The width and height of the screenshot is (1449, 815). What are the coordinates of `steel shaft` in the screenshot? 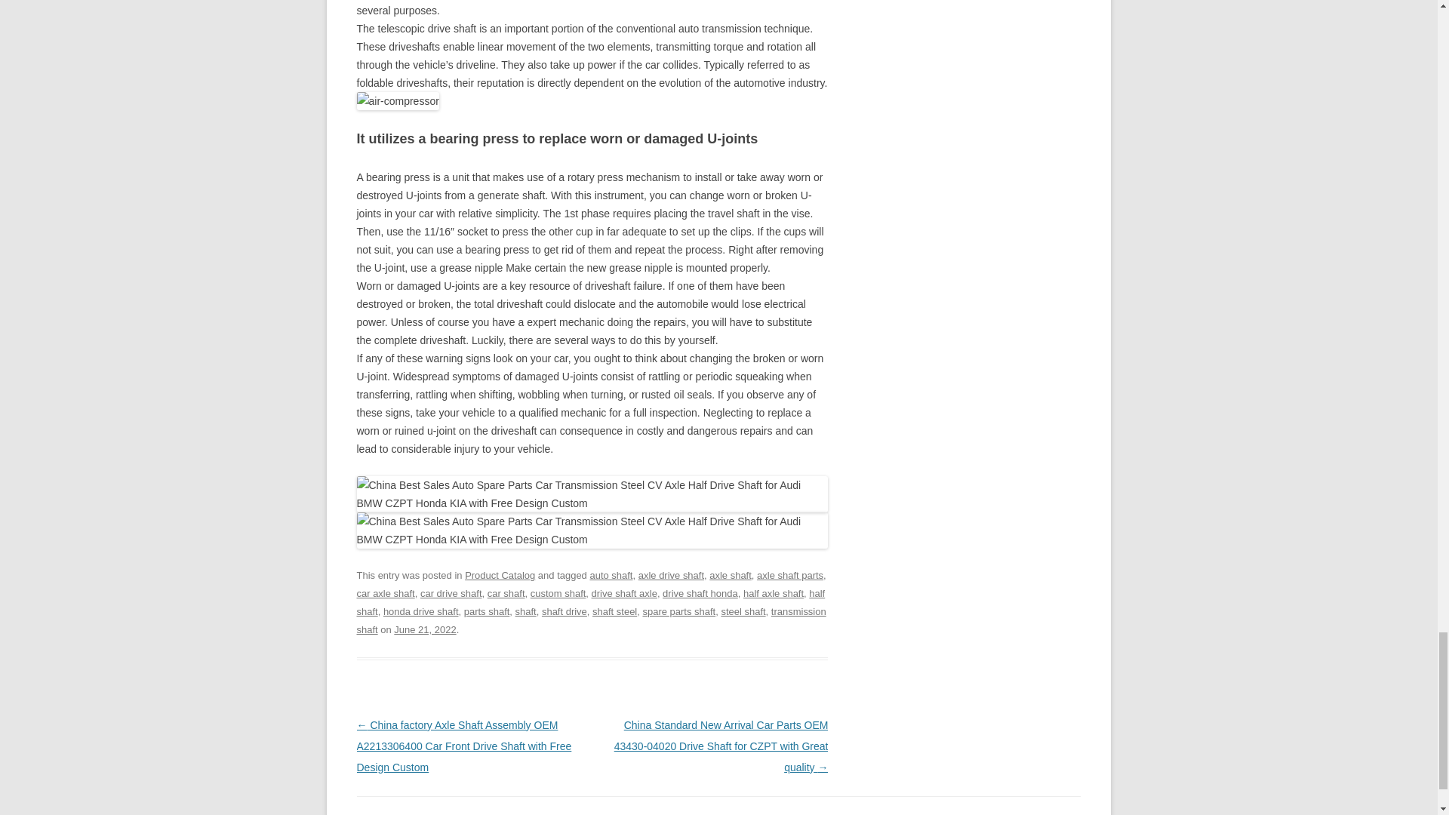 It's located at (743, 611).